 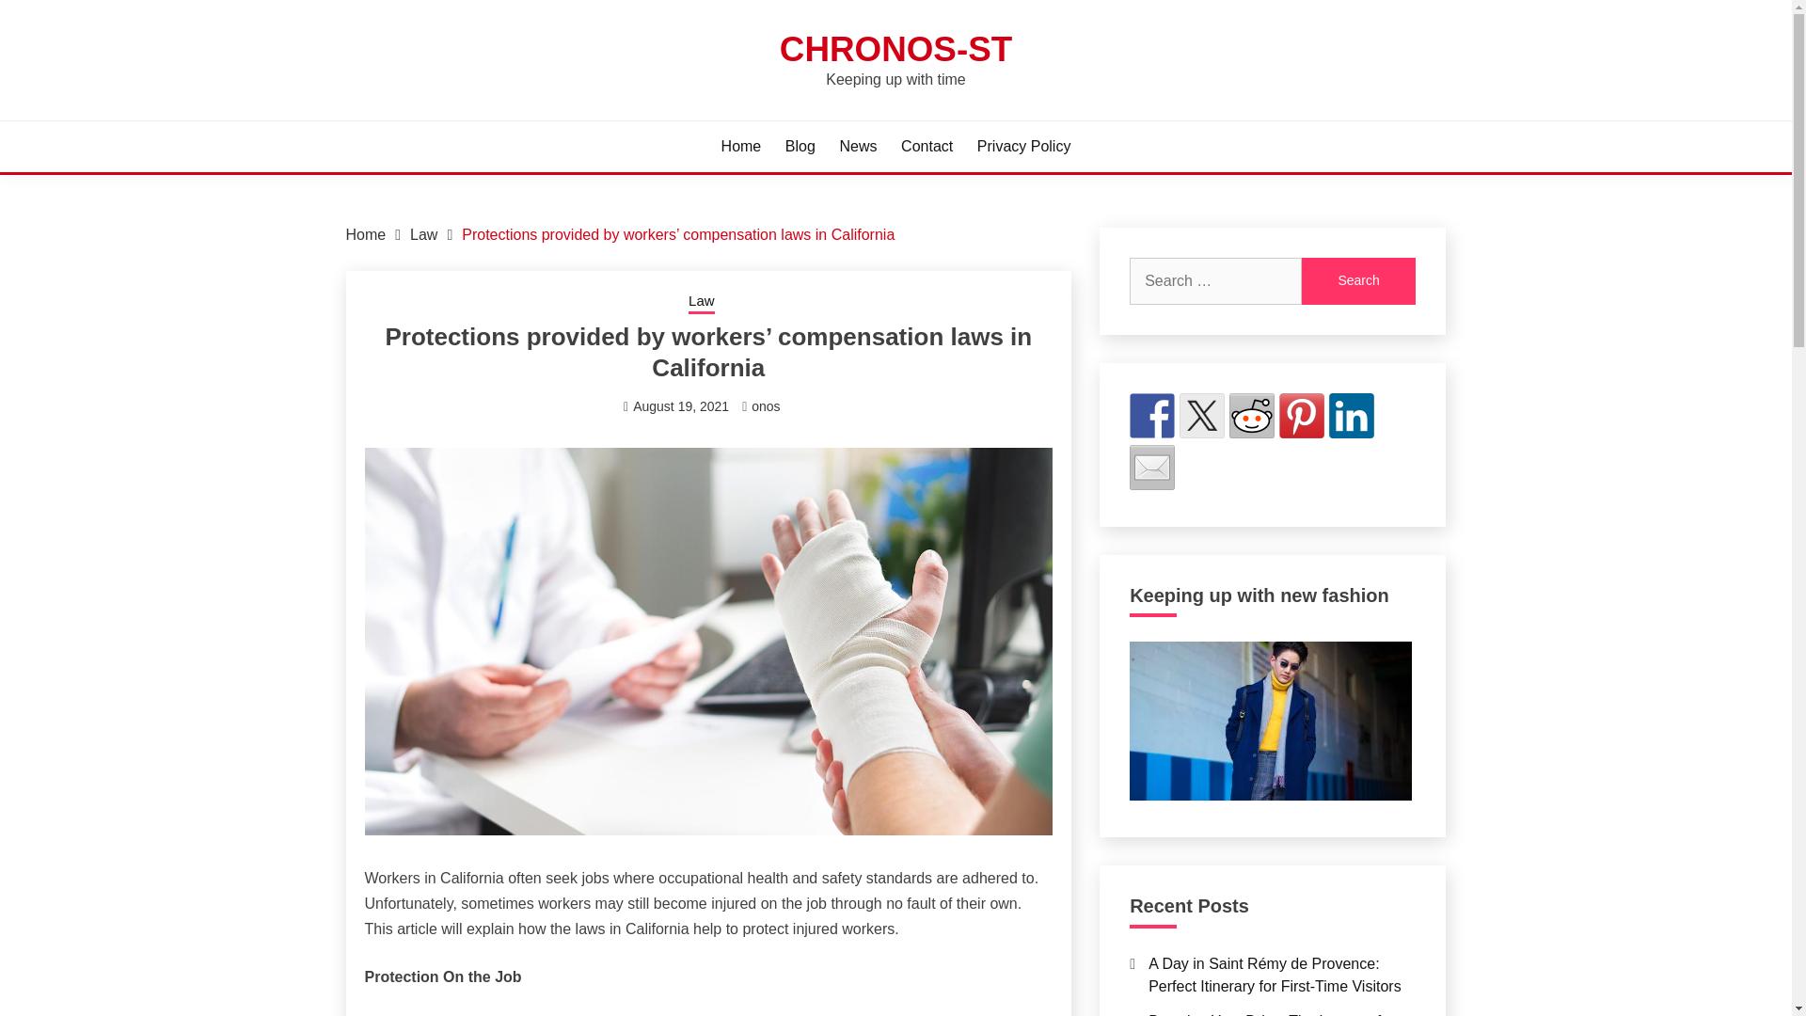 I want to click on Share on Linkedin, so click(x=1352, y=415).